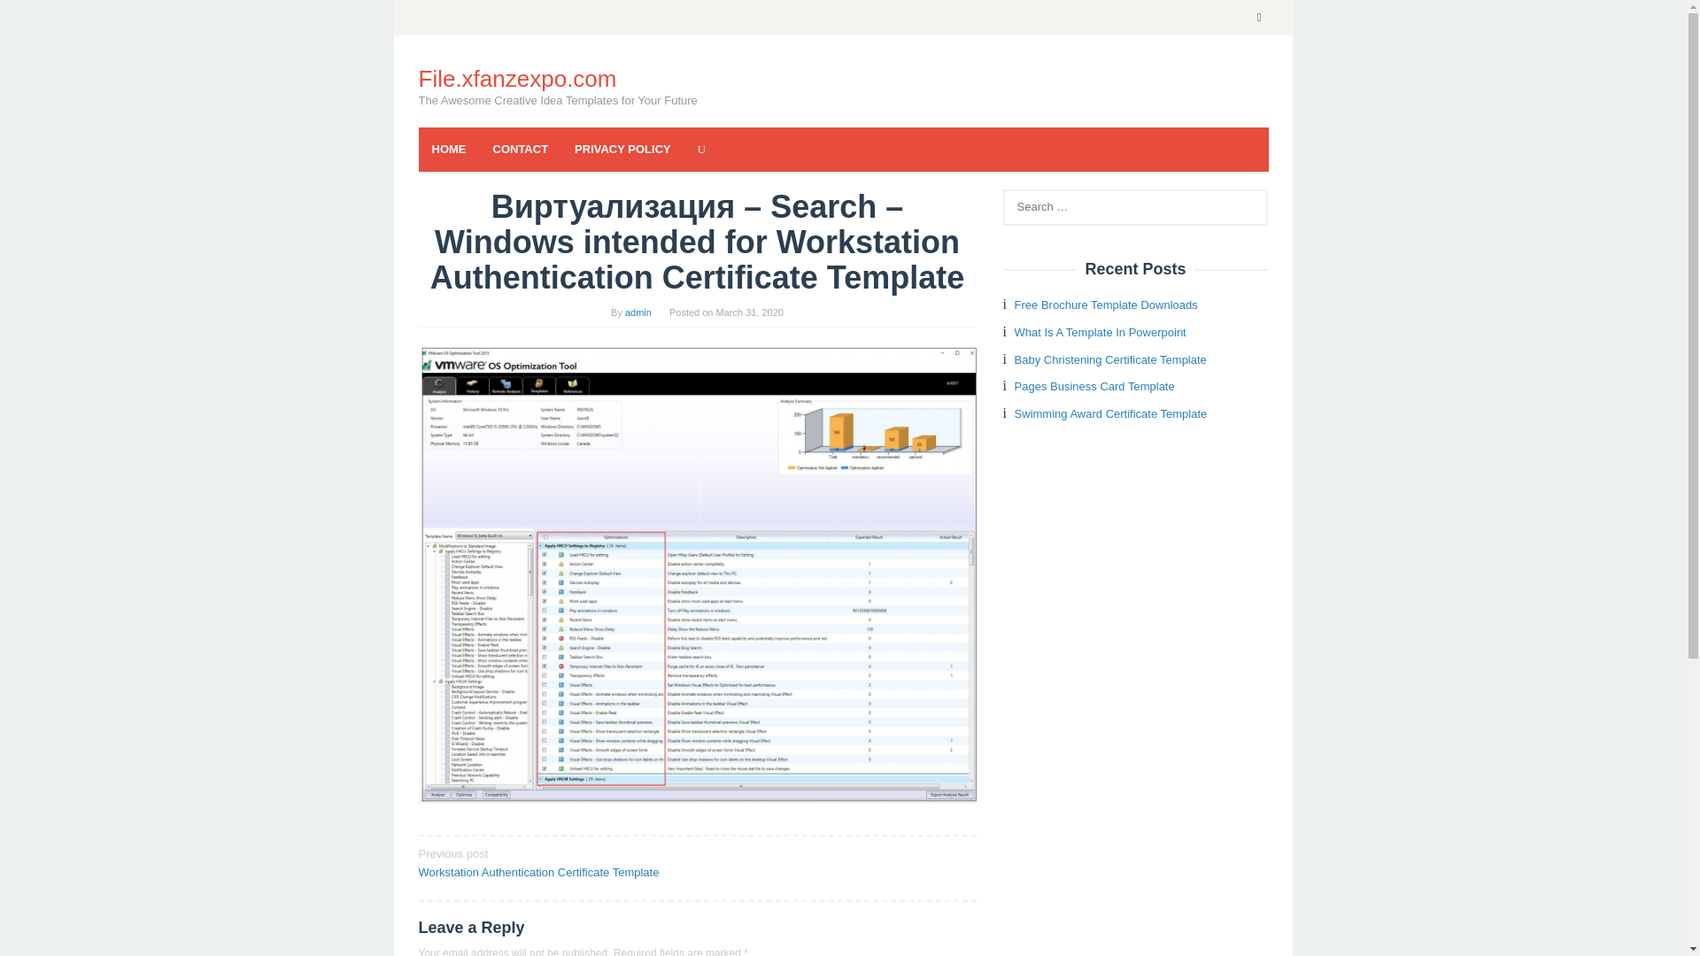  Describe the element at coordinates (1094, 386) in the screenshot. I see `Pages Business Card Template` at that location.